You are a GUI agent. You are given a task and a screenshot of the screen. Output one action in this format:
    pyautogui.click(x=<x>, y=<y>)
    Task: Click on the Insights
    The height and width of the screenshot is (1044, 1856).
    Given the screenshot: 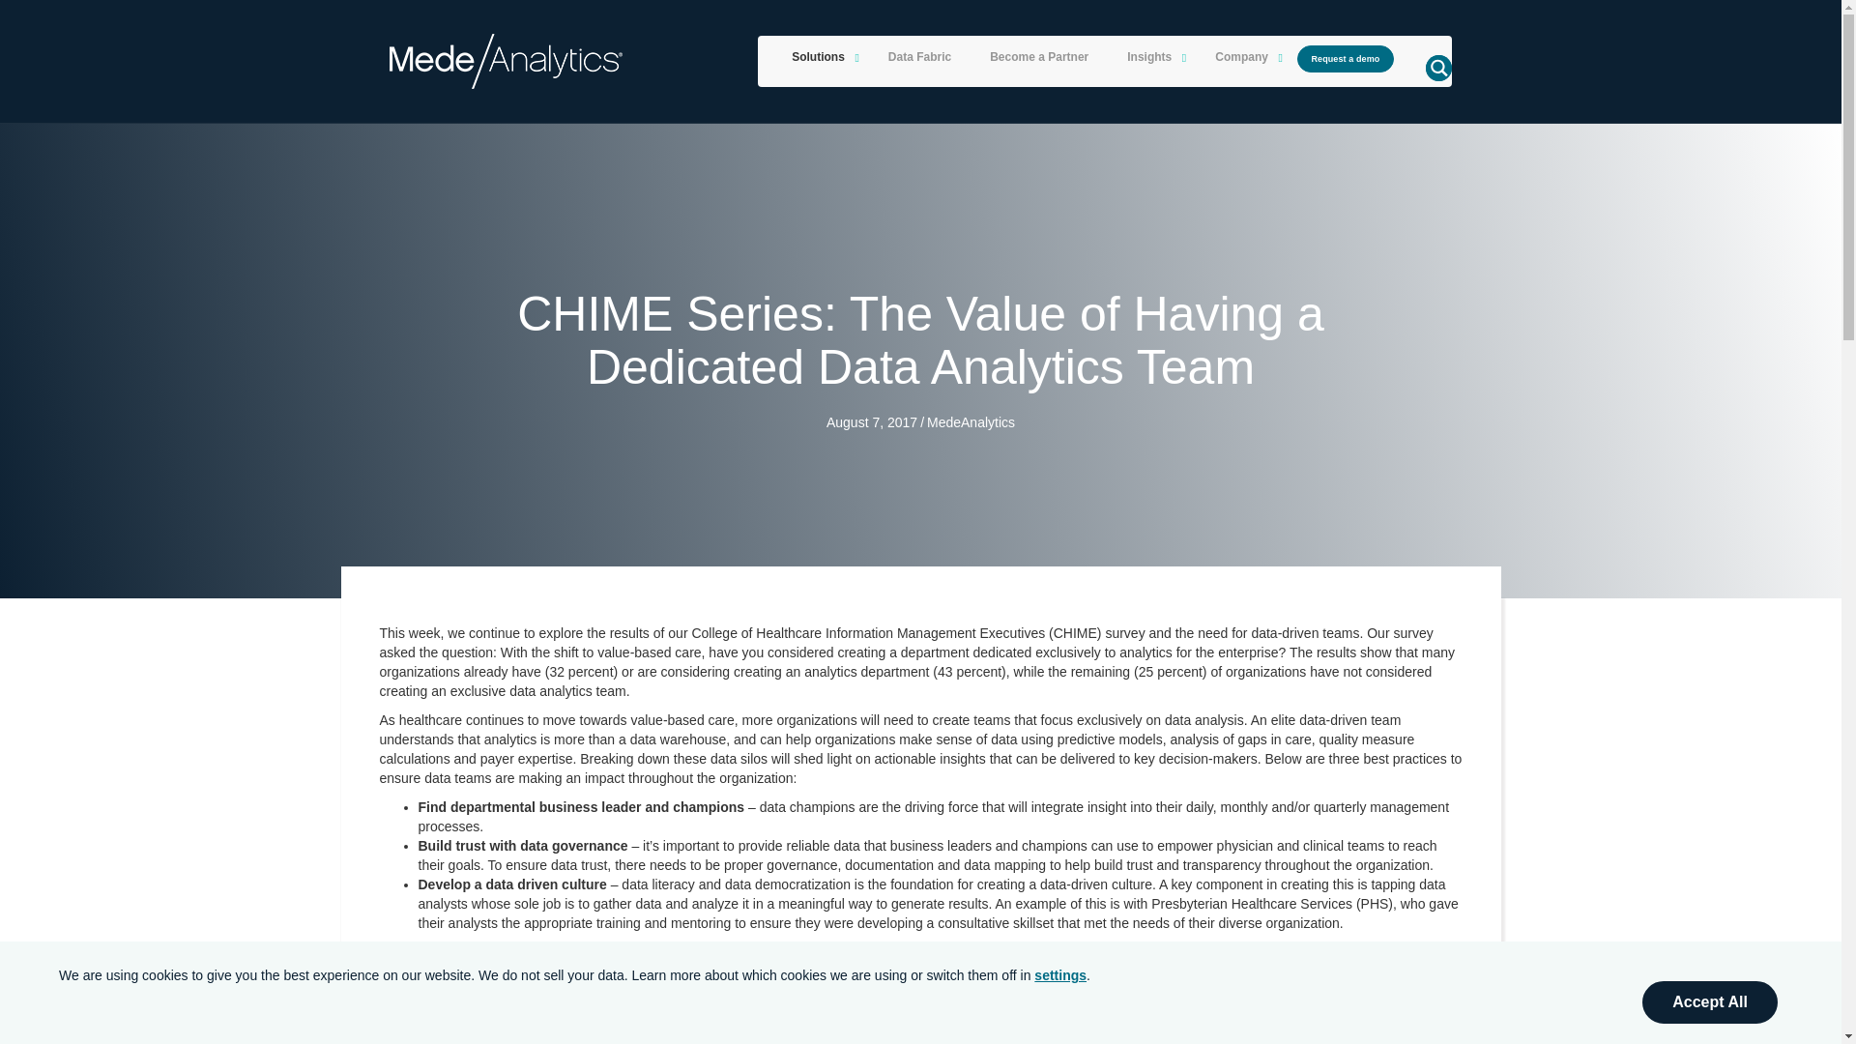 What is the action you would take?
    pyautogui.click(x=1151, y=58)
    